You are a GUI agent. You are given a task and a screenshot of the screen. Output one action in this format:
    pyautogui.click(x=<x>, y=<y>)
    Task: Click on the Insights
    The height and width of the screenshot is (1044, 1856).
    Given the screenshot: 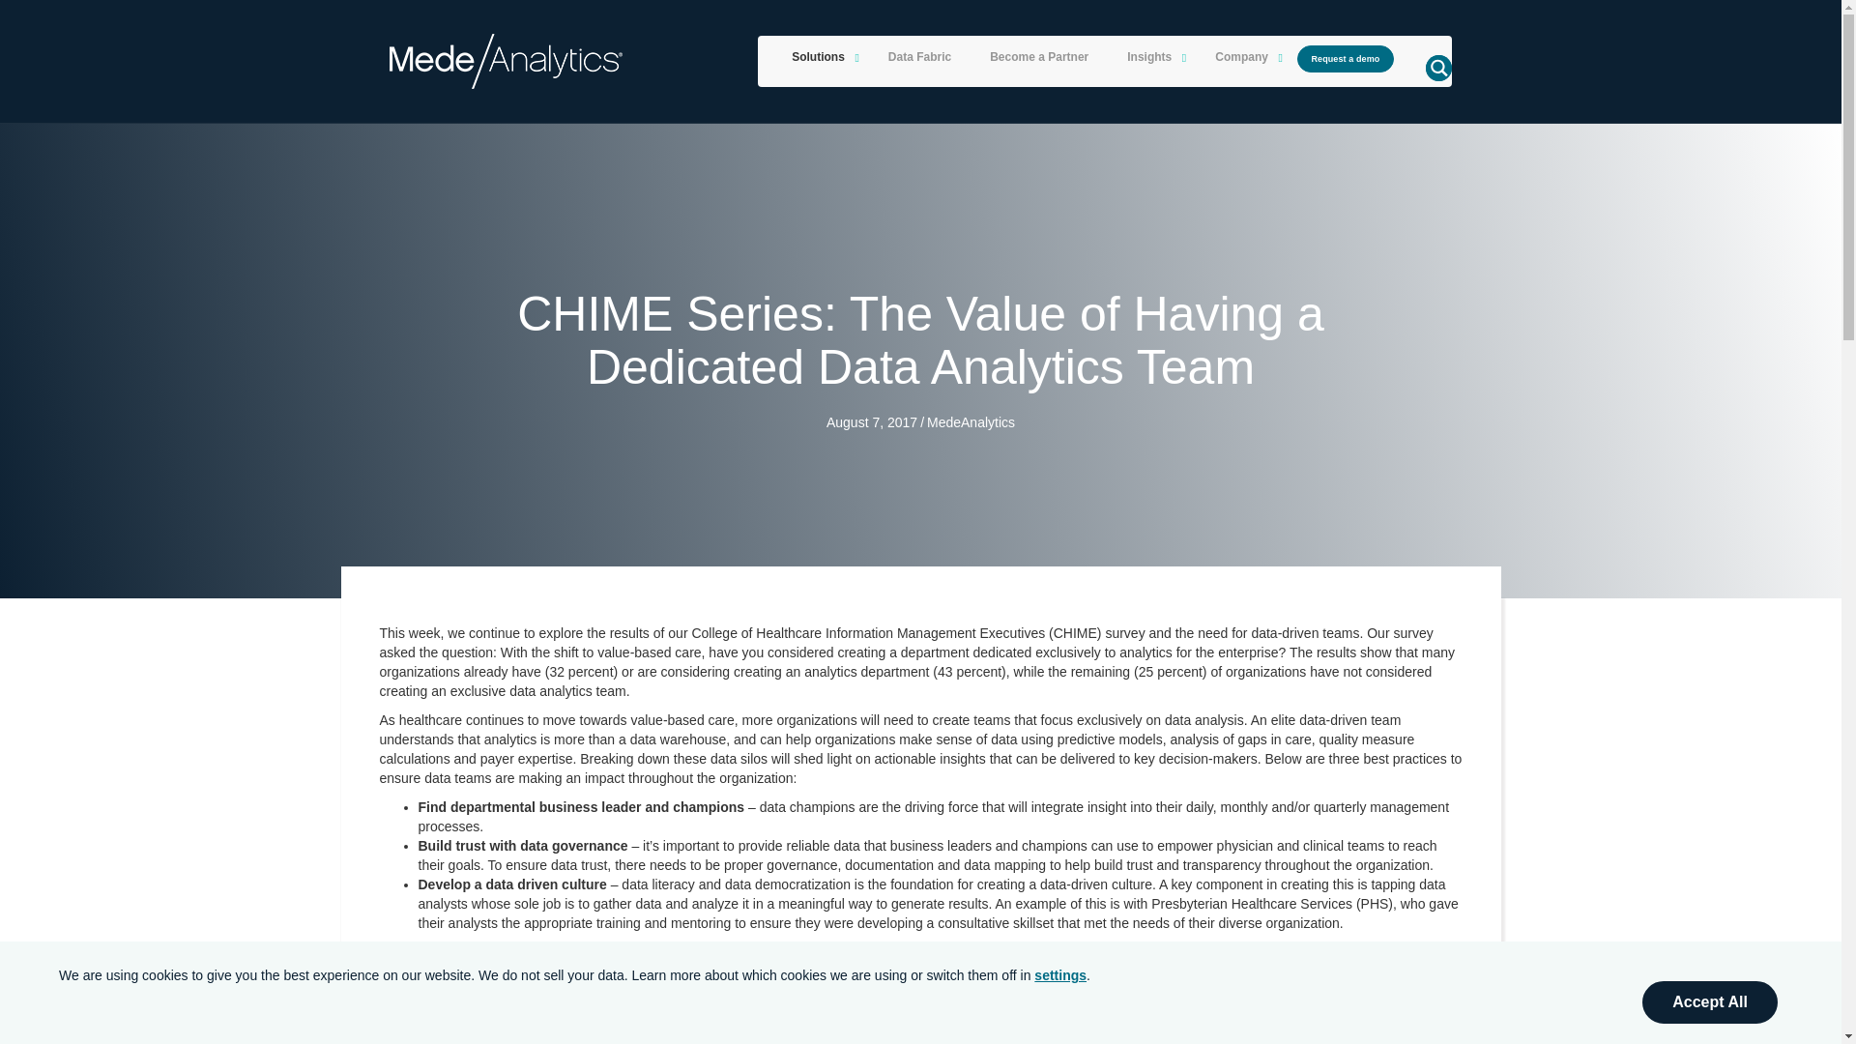 What is the action you would take?
    pyautogui.click(x=1151, y=58)
    